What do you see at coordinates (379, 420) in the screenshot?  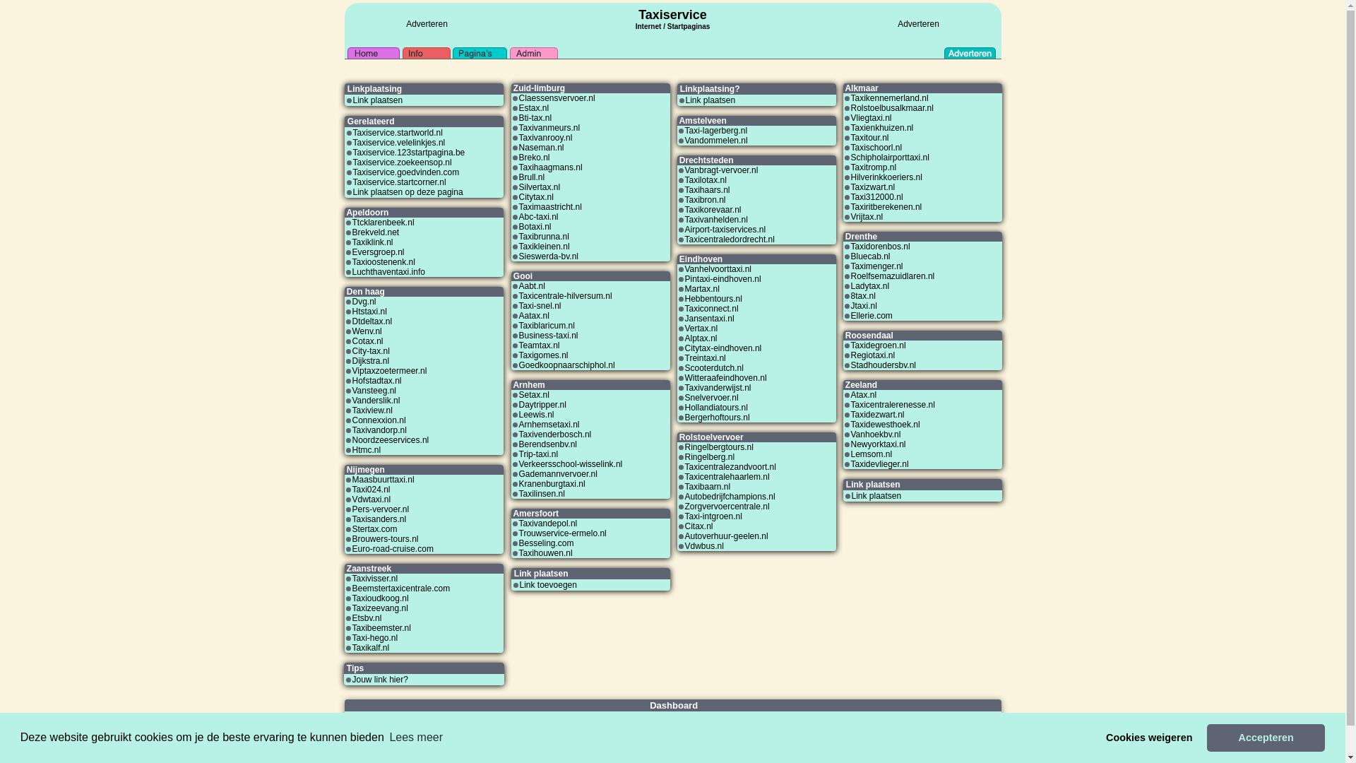 I see `Connexxion.nl` at bounding box center [379, 420].